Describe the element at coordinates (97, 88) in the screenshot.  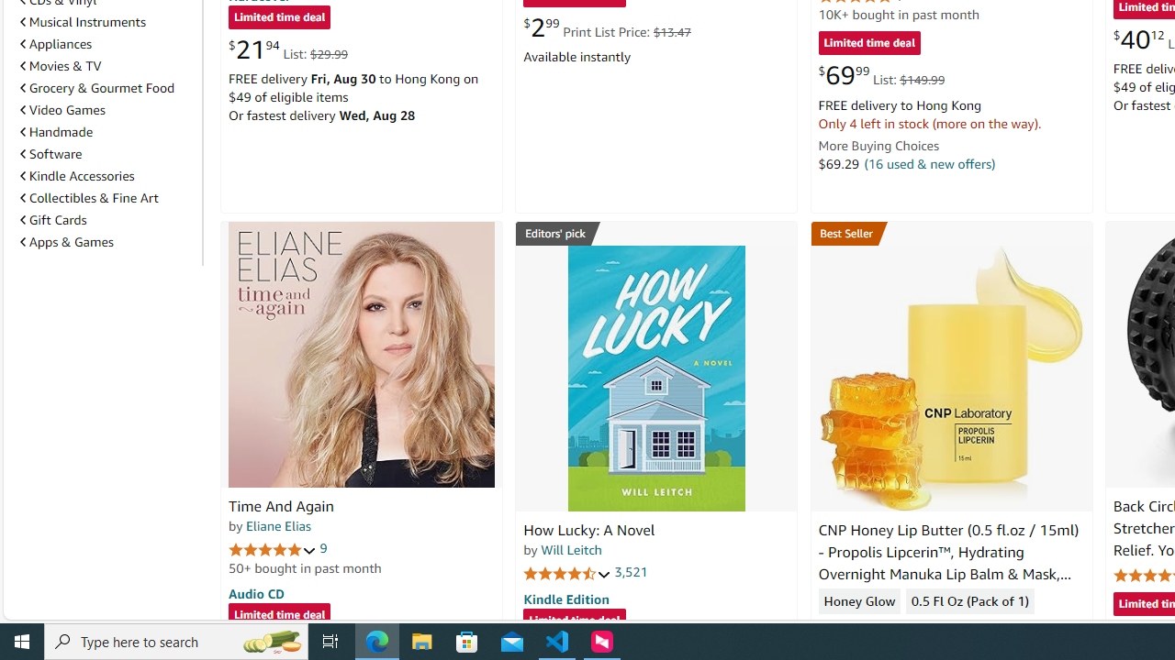
I see `Grocery & Gourmet Food` at that location.